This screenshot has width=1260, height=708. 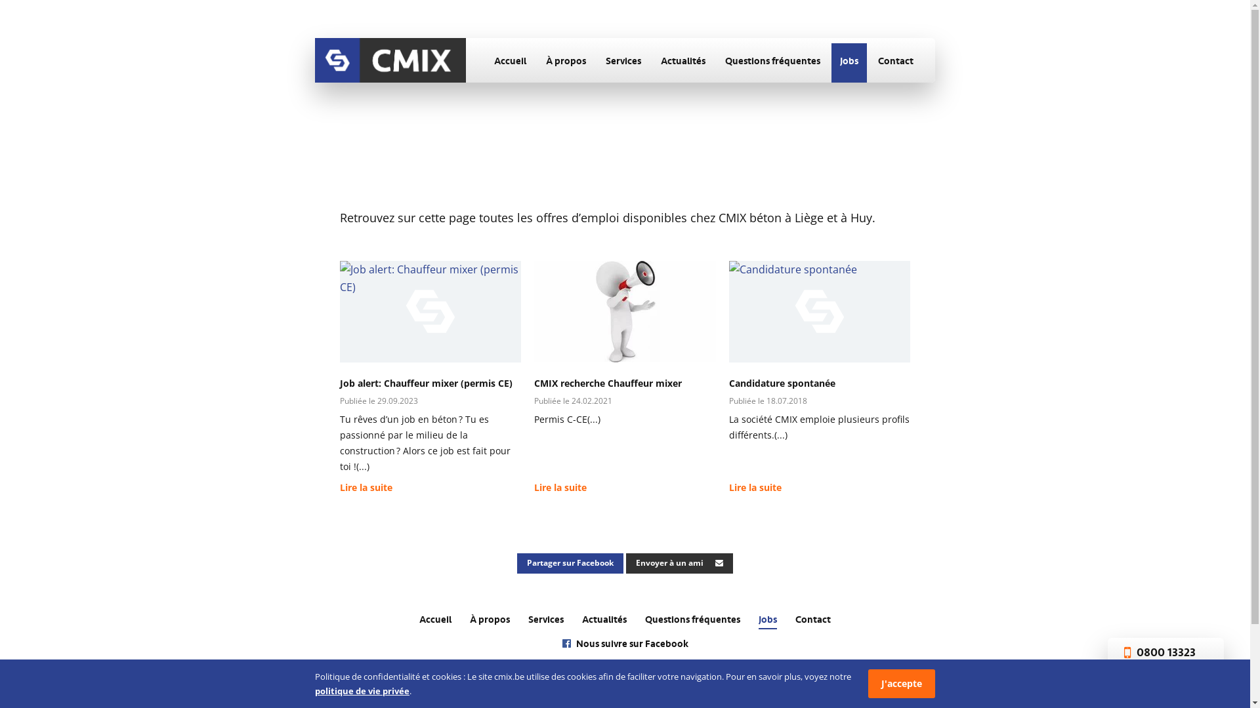 What do you see at coordinates (436, 621) in the screenshot?
I see `Accueil` at bounding box center [436, 621].